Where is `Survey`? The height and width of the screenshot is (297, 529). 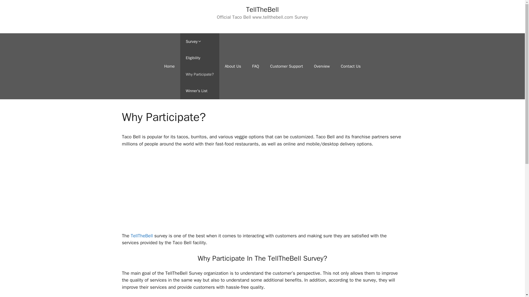
Survey is located at coordinates (200, 41).